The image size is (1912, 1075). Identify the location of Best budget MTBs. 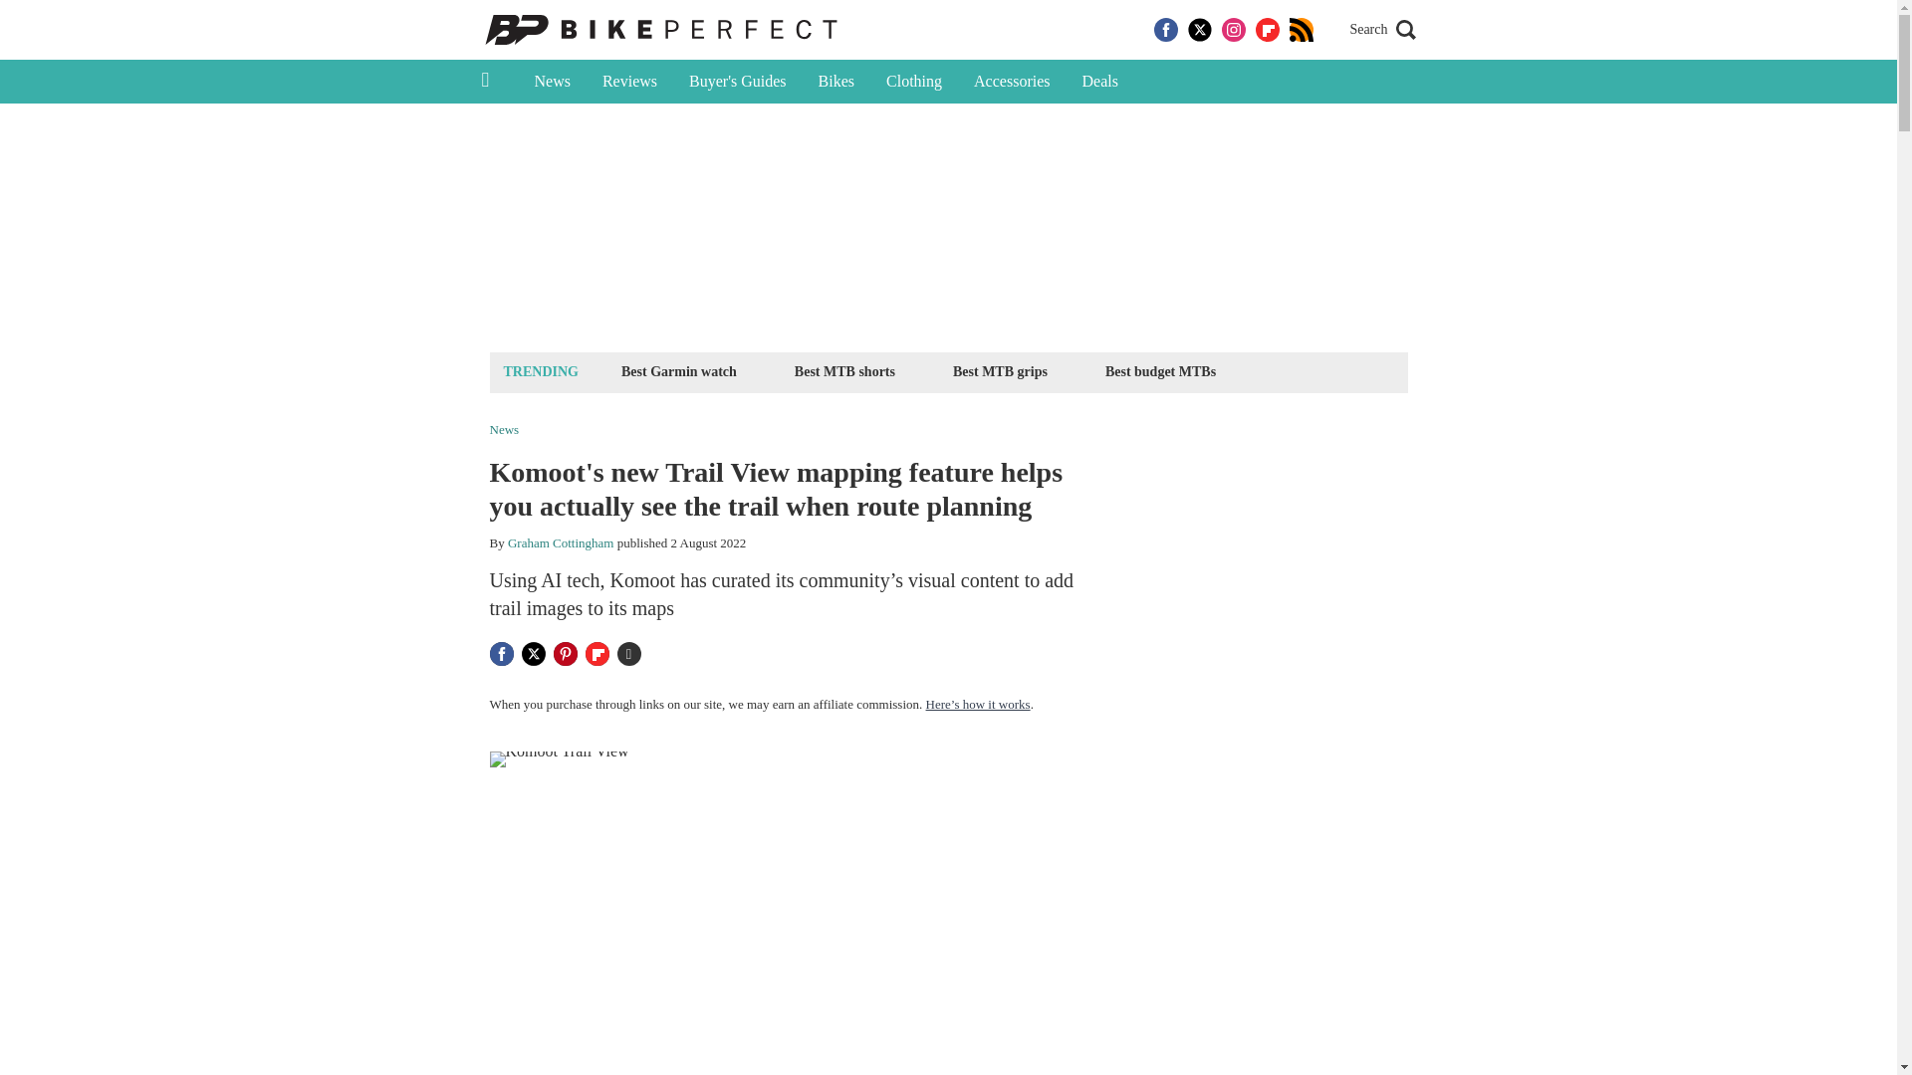
(1160, 370).